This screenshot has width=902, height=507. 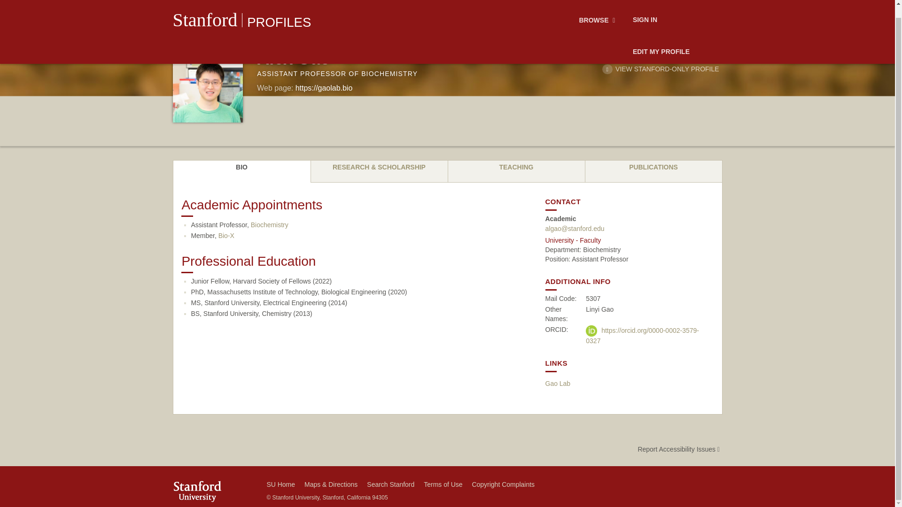 I want to click on EMAIL PROFILE, so click(x=688, y=55).